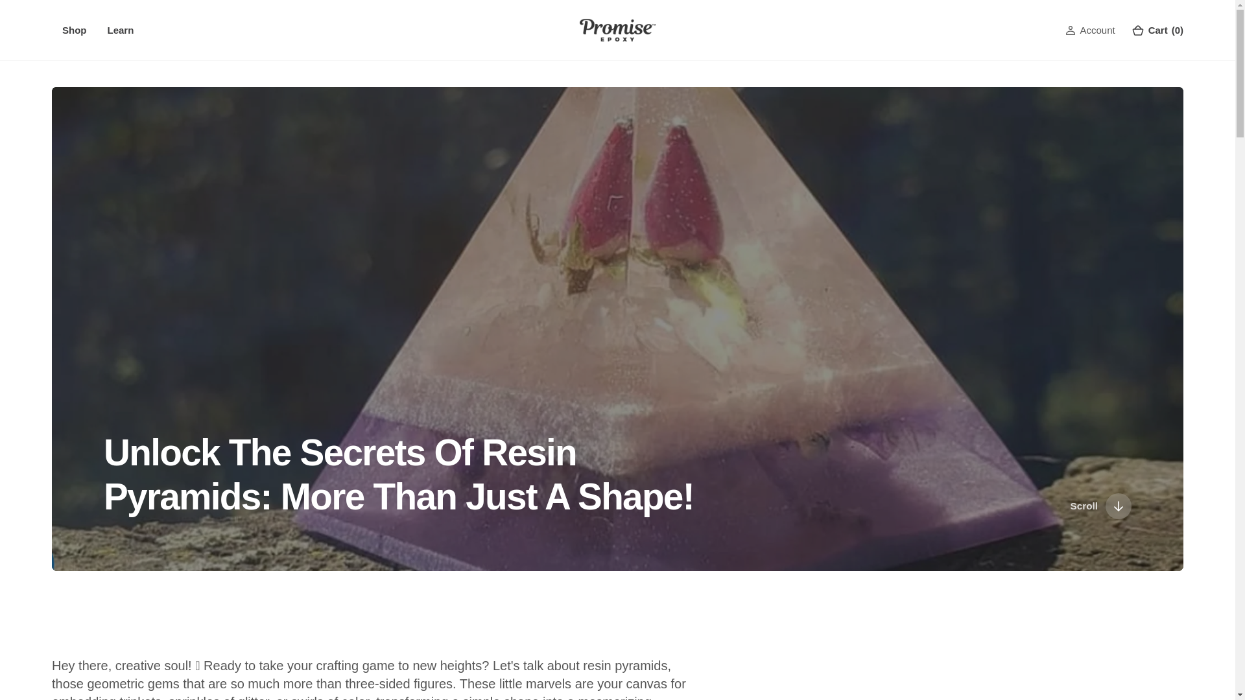 The height and width of the screenshot is (700, 1245). What do you see at coordinates (75, 30) in the screenshot?
I see `Shop` at bounding box center [75, 30].